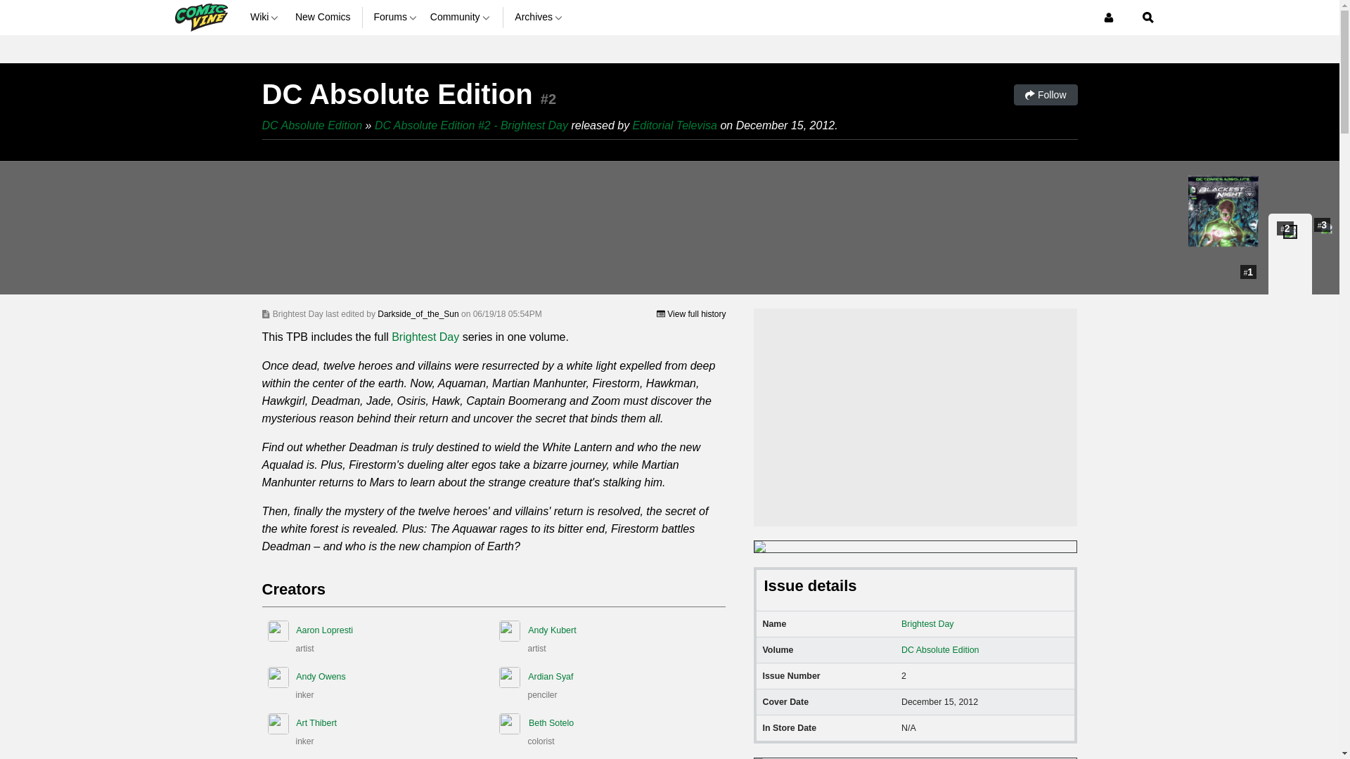 This screenshot has width=1350, height=759. I want to click on Comic Vine, so click(200, 17).